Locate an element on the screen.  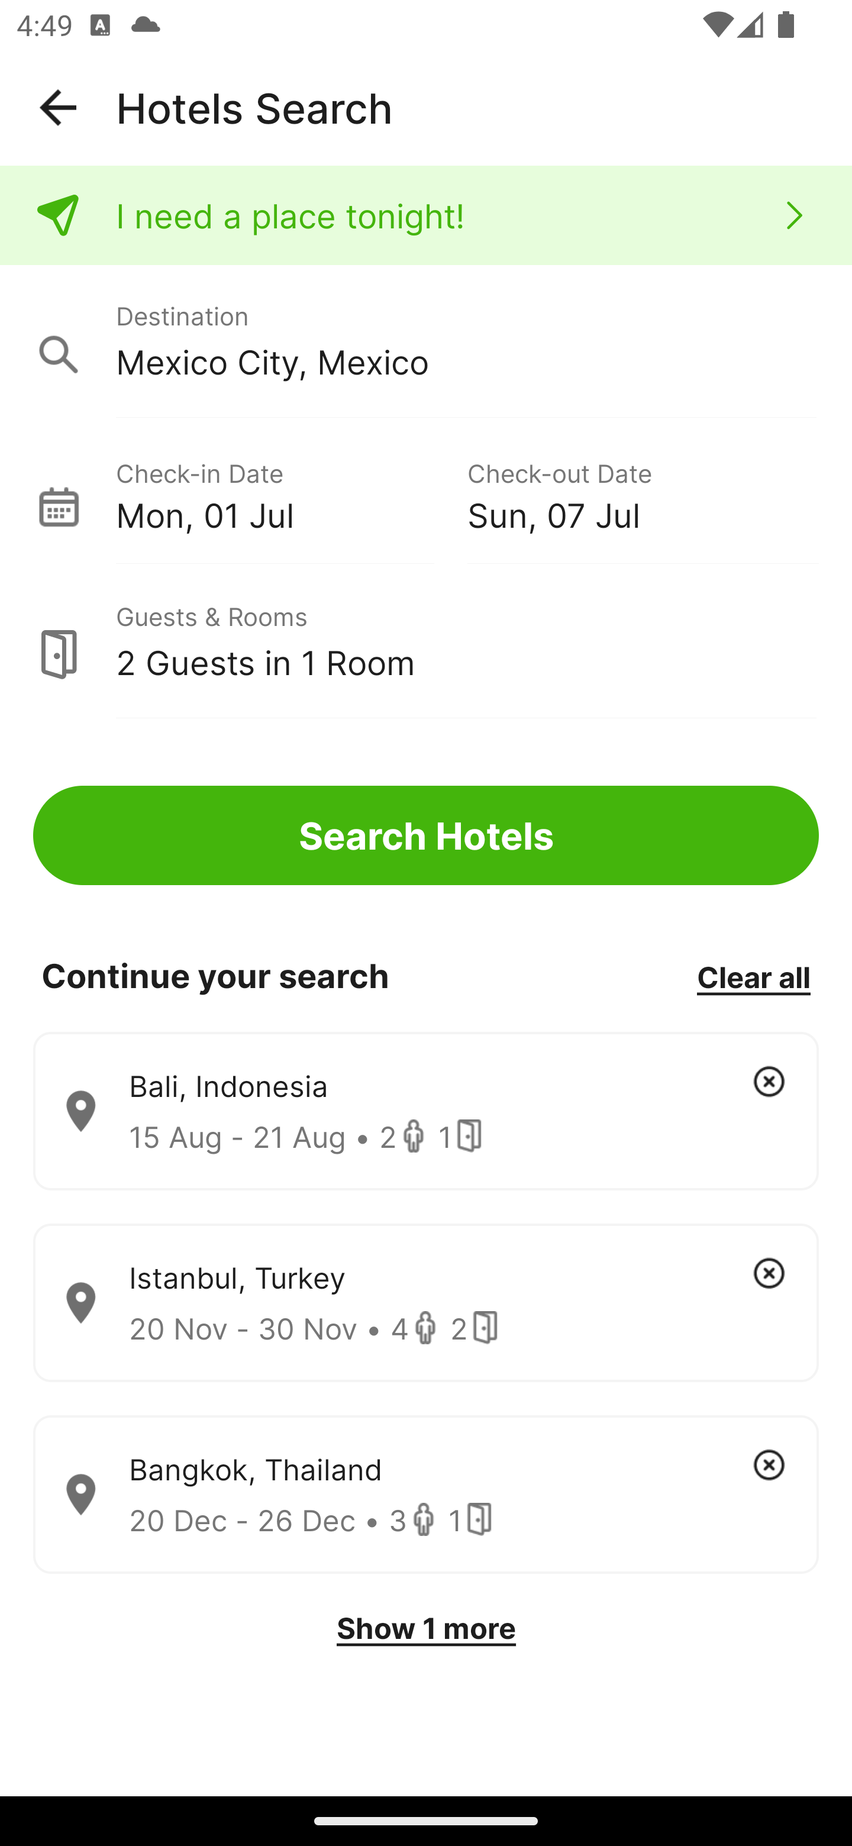
Guests & Rooms 2 Guests in 1 Room is located at coordinates (426, 642).